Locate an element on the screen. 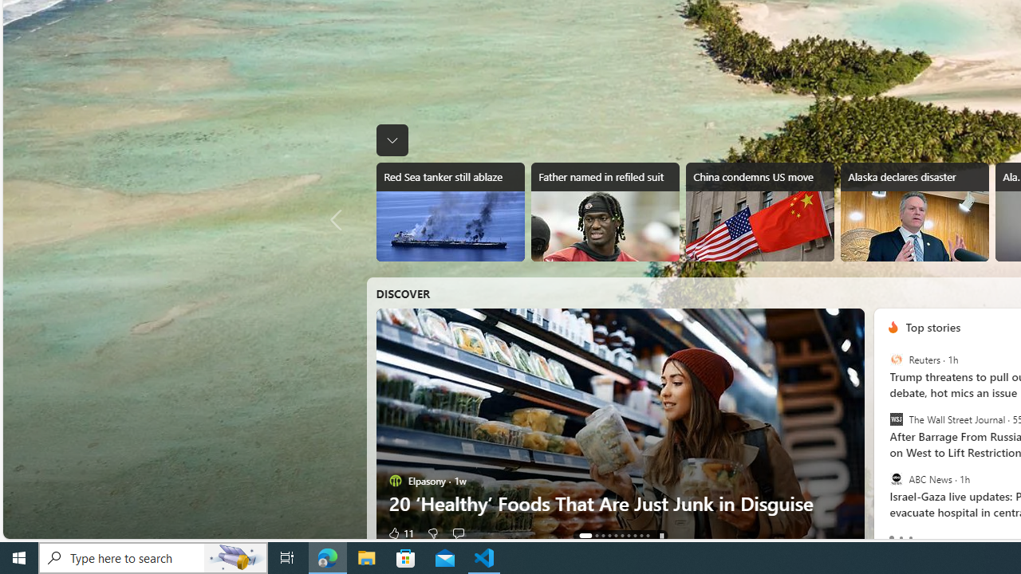 The width and height of the screenshot is (1021, 574). The Wall Street Journal is located at coordinates (895, 419).